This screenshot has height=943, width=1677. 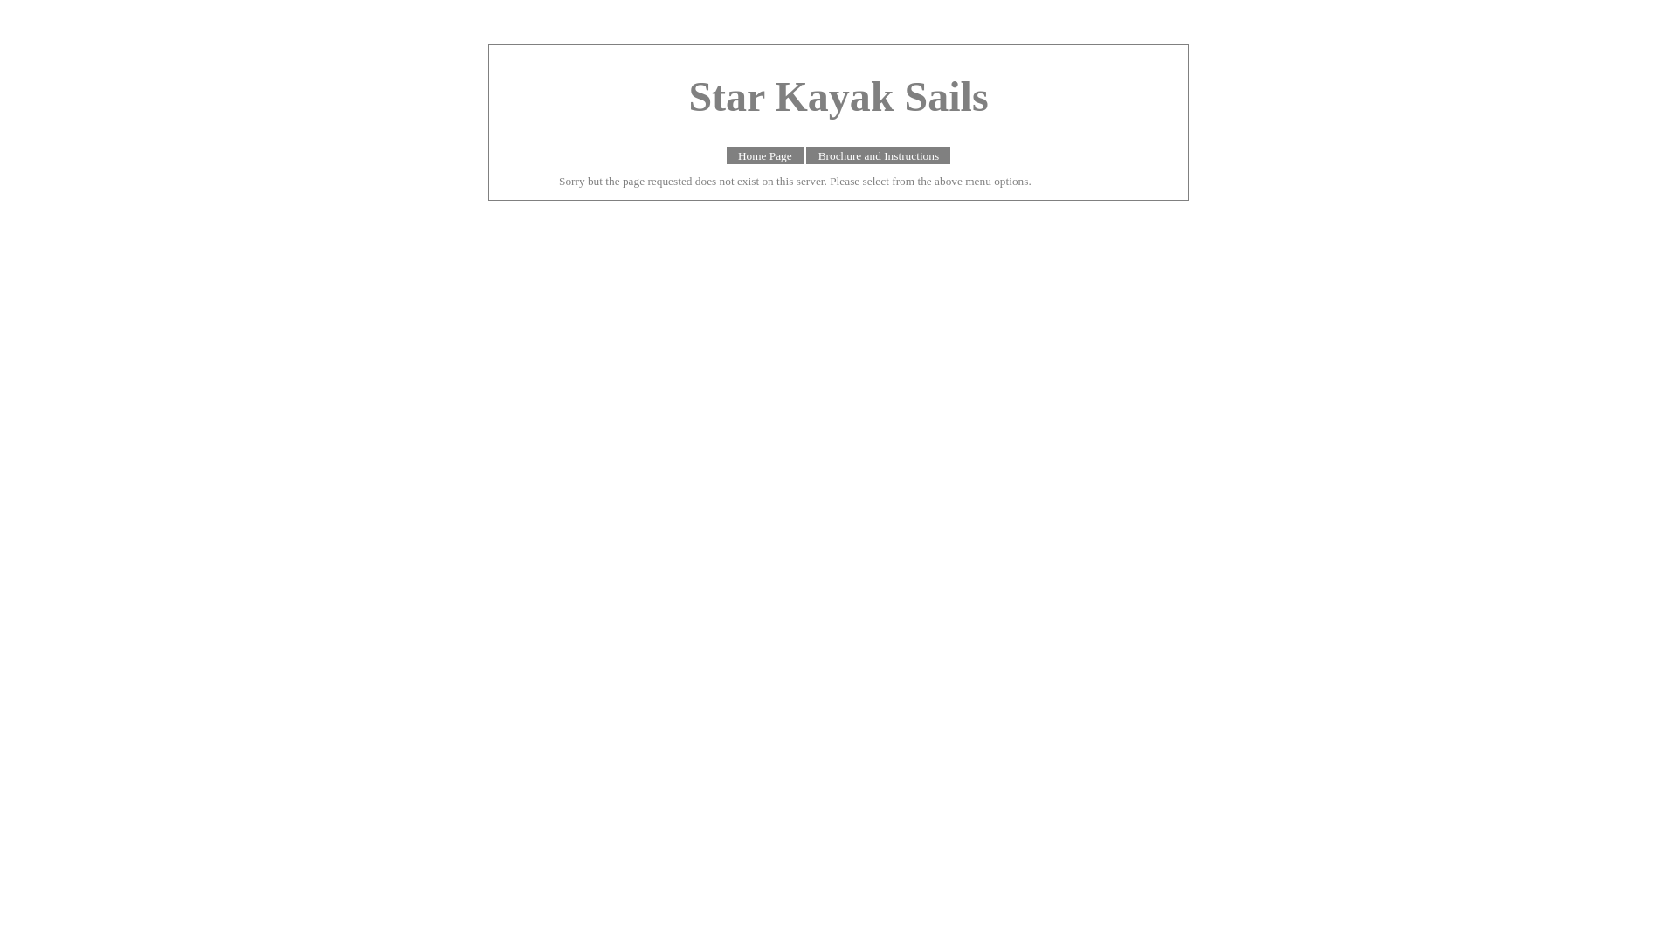 I want to click on Home Page, so click(x=765, y=155).